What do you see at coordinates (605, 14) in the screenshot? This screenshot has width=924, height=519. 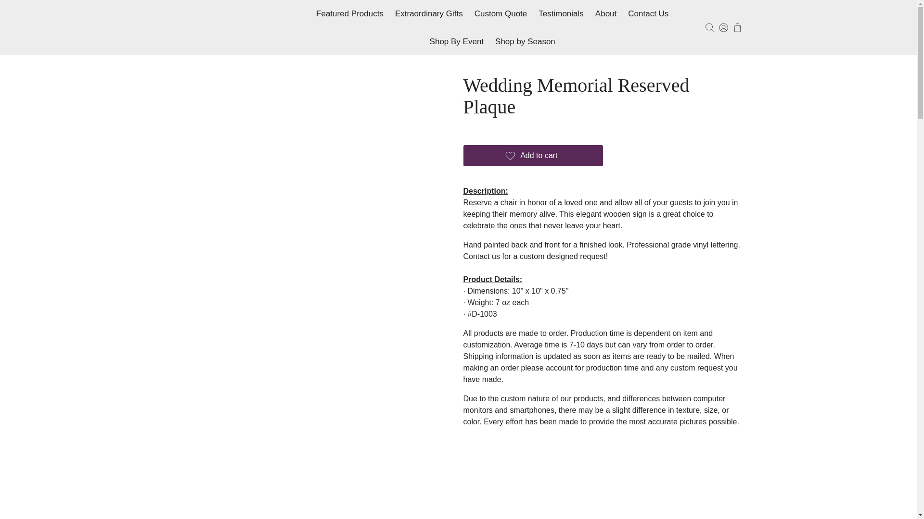 I see `About` at bounding box center [605, 14].